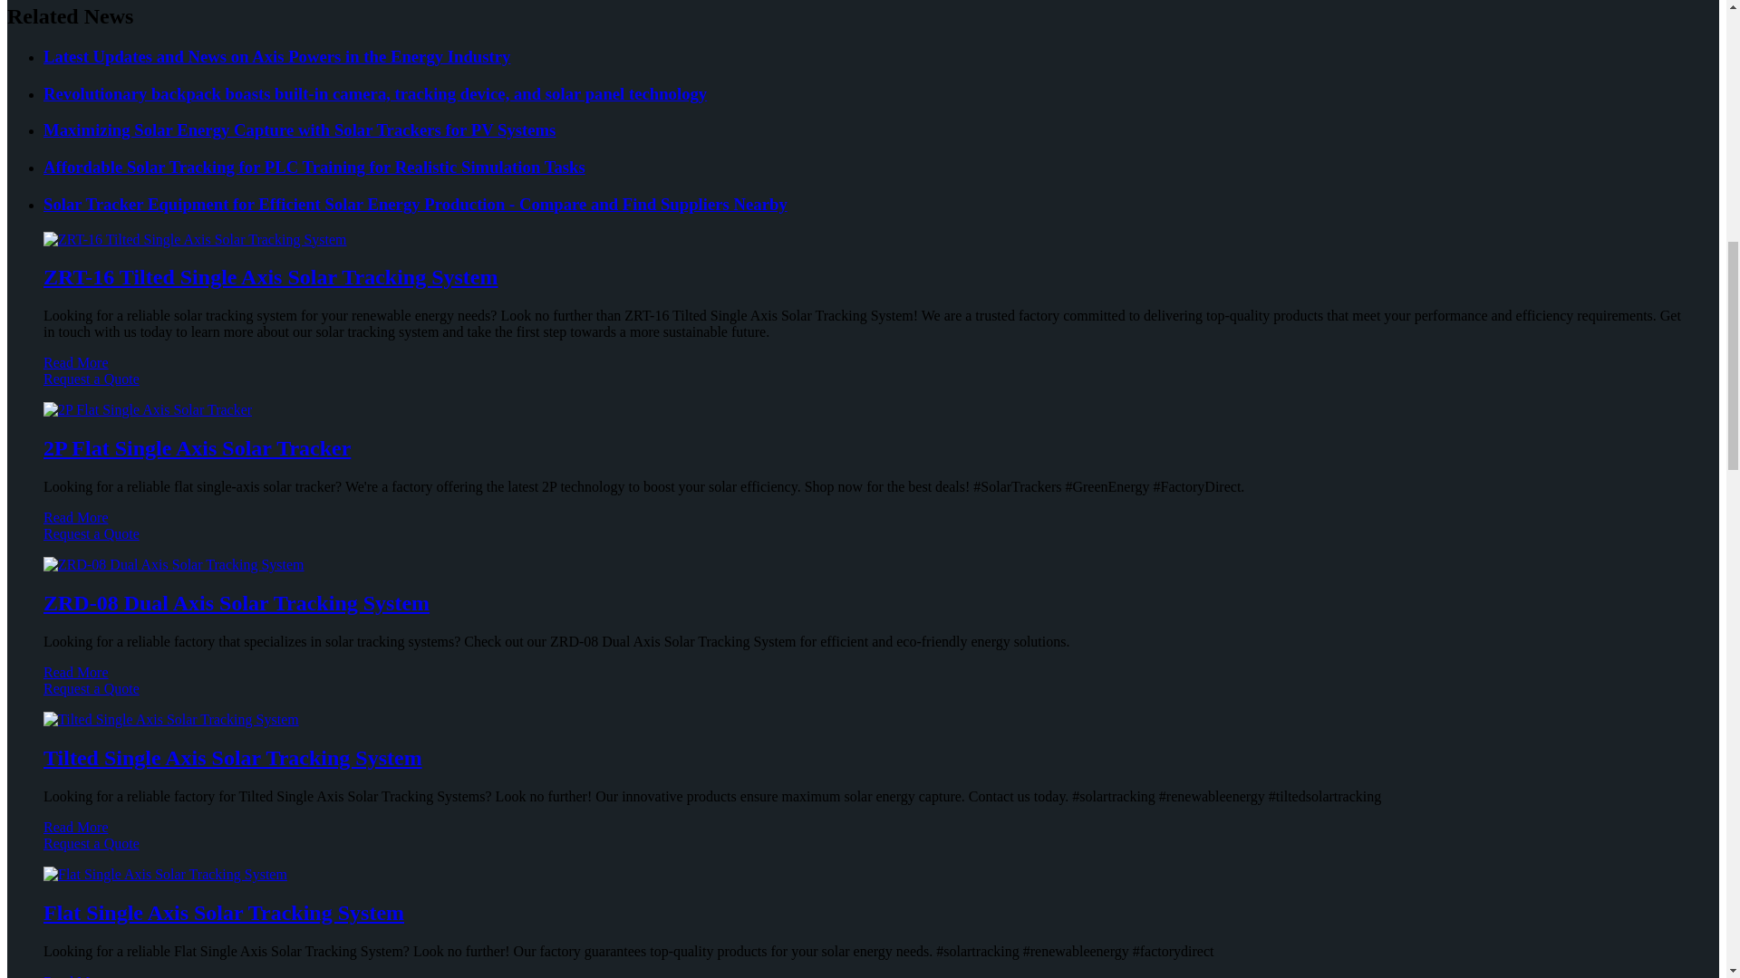 The image size is (1740, 978). Describe the element at coordinates (863, 388) in the screenshot. I see `Request a Quote` at that location.